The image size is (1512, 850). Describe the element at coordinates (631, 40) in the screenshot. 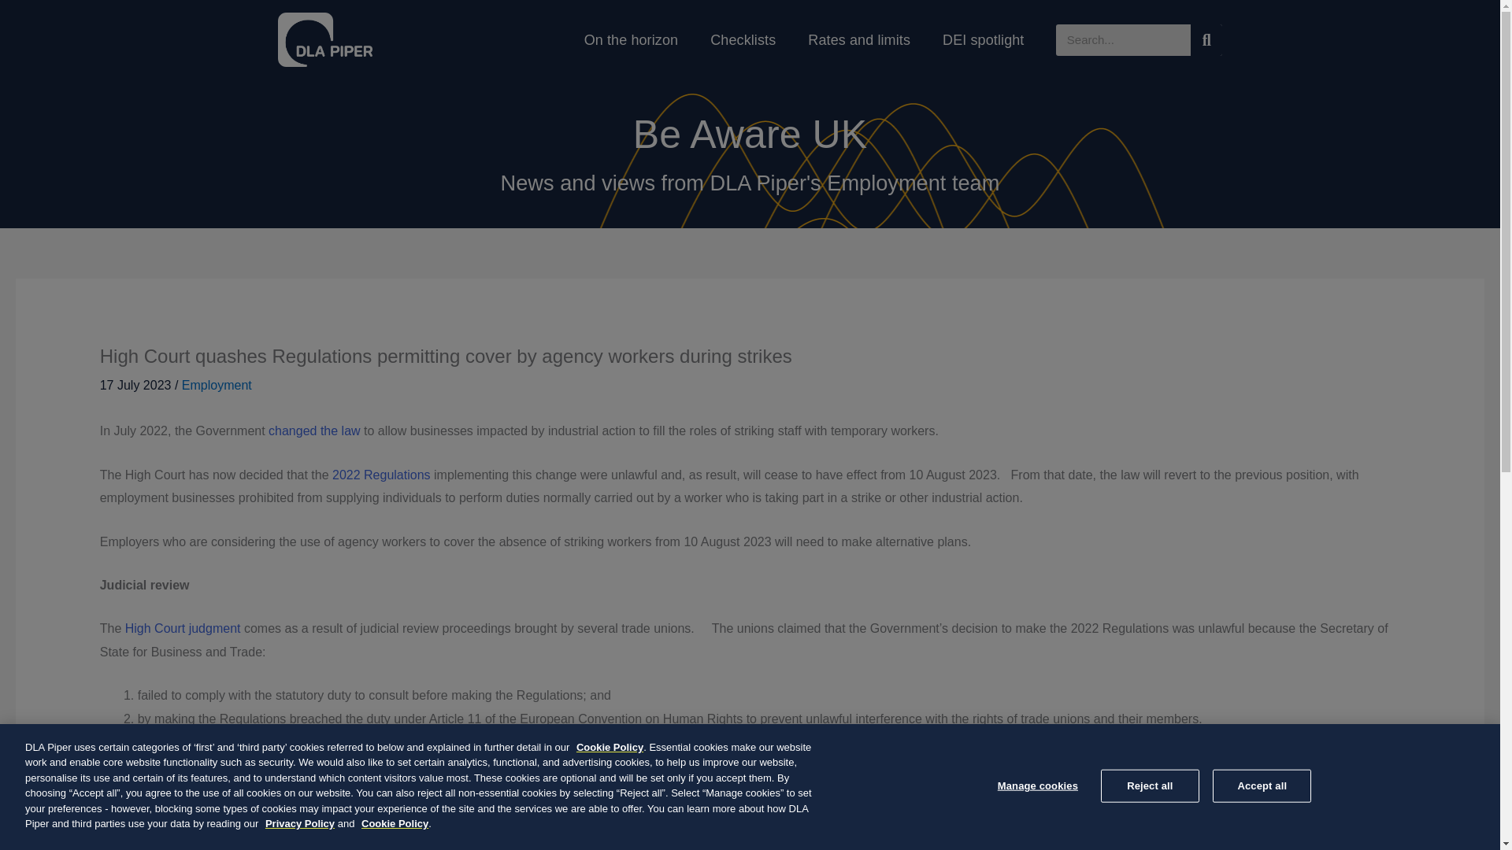

I see `On the horizon` at that location.